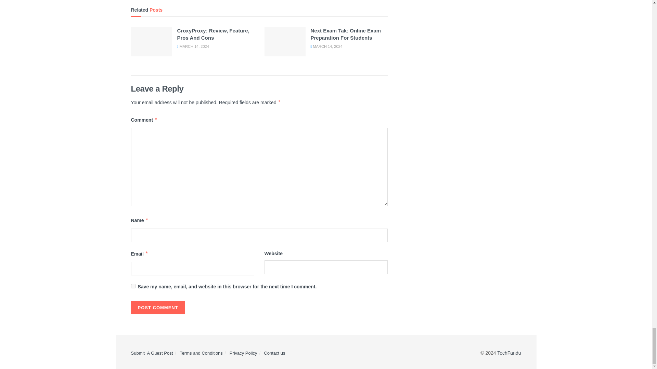  Describe the element at coordinates (157, 307) in the screenshot. I see `Post Comment` at that location.